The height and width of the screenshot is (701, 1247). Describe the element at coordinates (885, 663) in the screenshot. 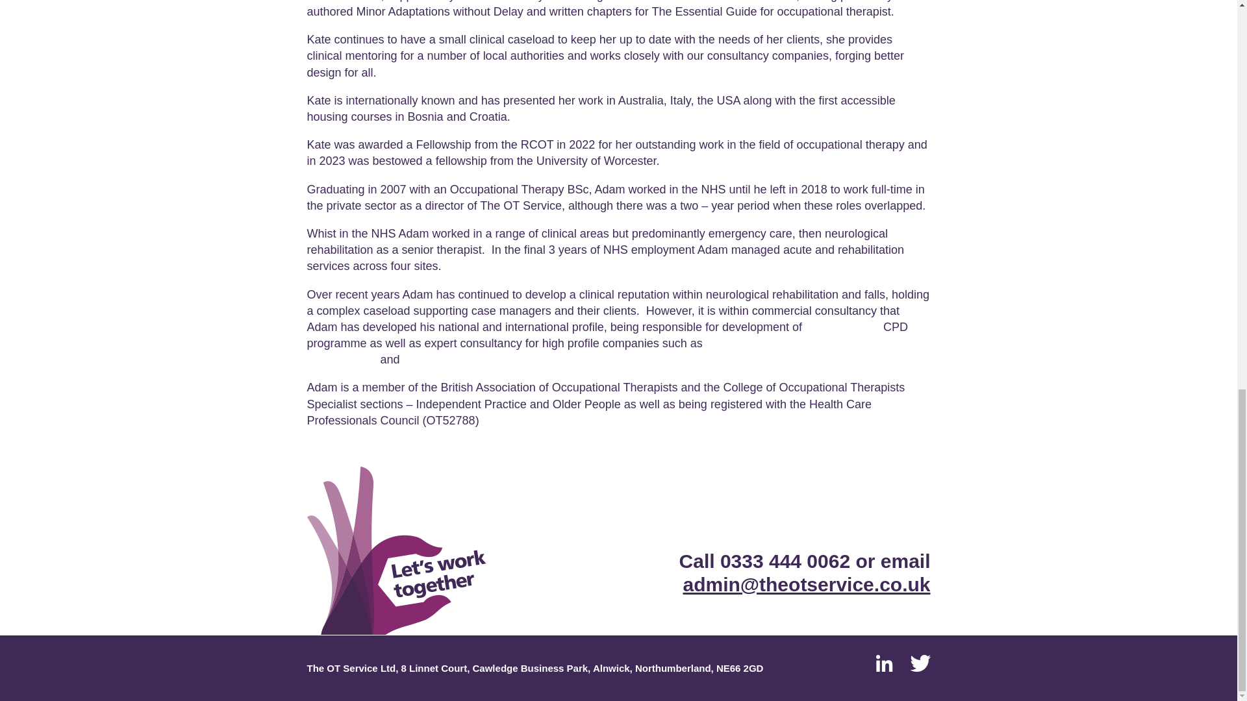

I see `LinkedIn` at that location.